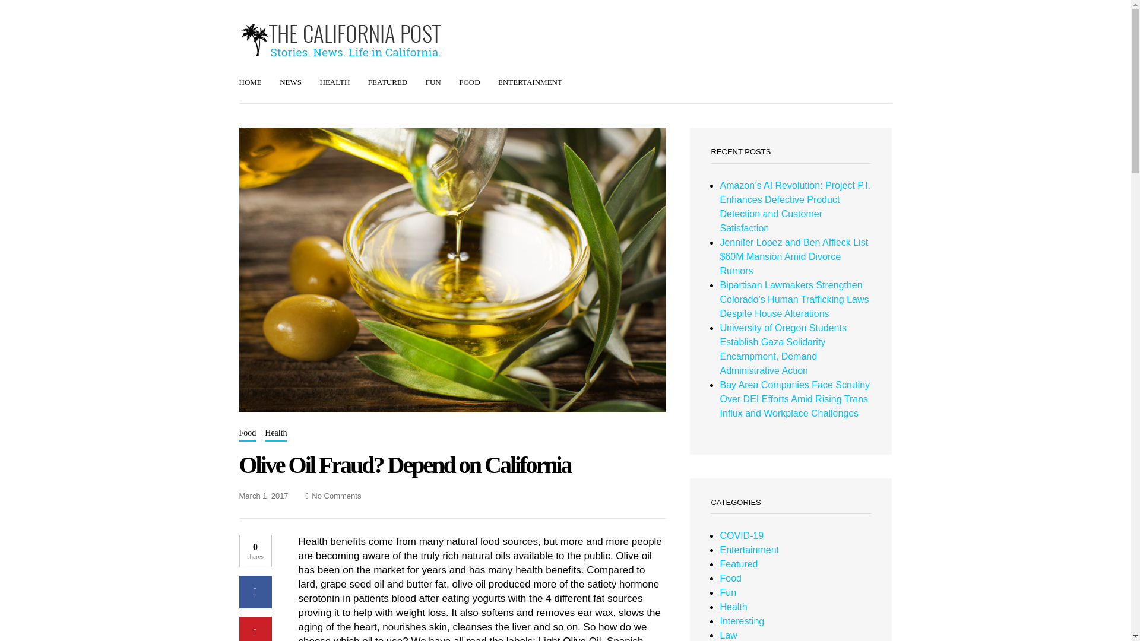  Describe the element at coordinates (247, 433) in the screenshot. I see `Food` at that location.